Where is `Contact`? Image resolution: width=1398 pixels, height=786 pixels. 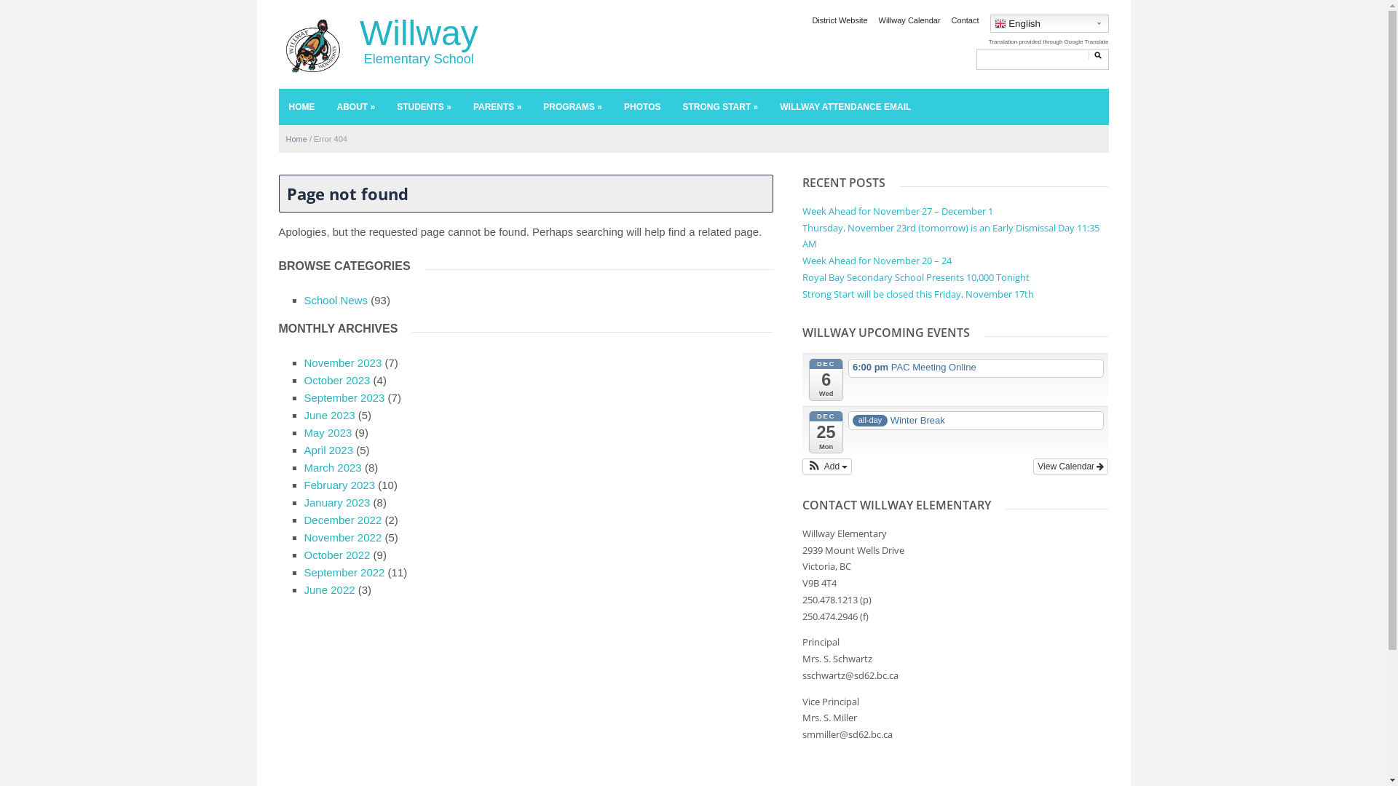
Contact is located at coordinates (965, 20).